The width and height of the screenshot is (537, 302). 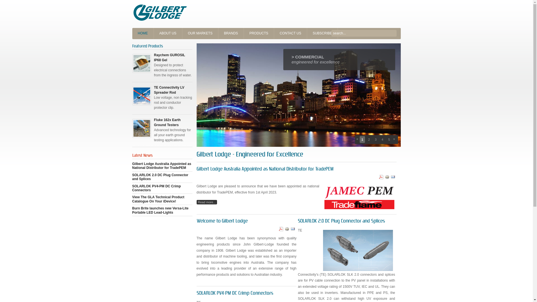 What do you see at coordinates (167, 122) in the screenshot?
I see `Fluke 162x Earth Ground Testers` at bounding box center [167, 122].